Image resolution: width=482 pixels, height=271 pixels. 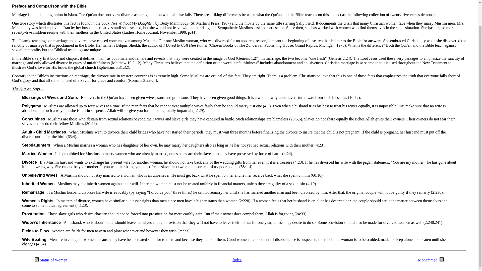 What do you see at coordinates (427, 260) in the screenshot?
I see `Mohammed` at bounding box center [427, 260].